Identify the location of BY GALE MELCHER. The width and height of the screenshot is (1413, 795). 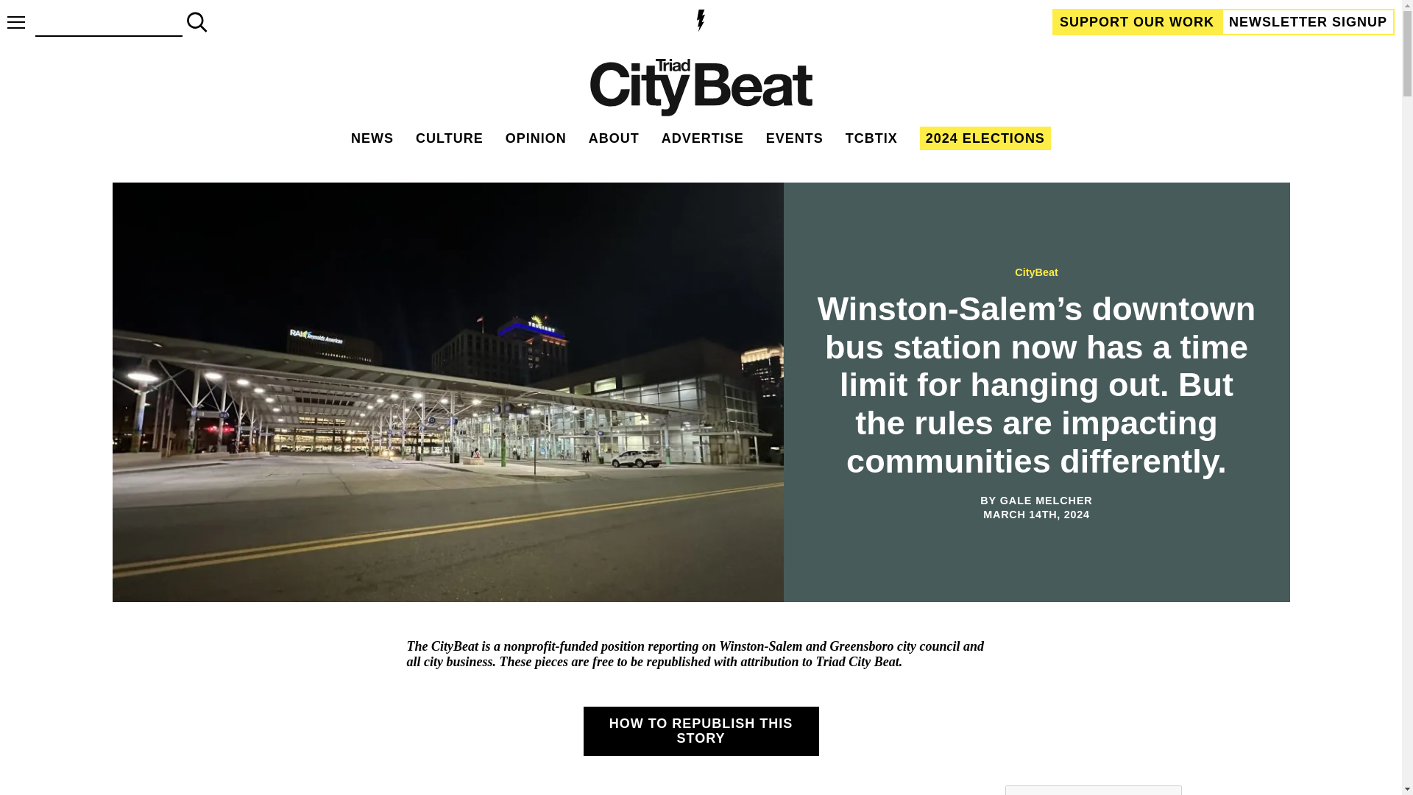
(1036, 500).